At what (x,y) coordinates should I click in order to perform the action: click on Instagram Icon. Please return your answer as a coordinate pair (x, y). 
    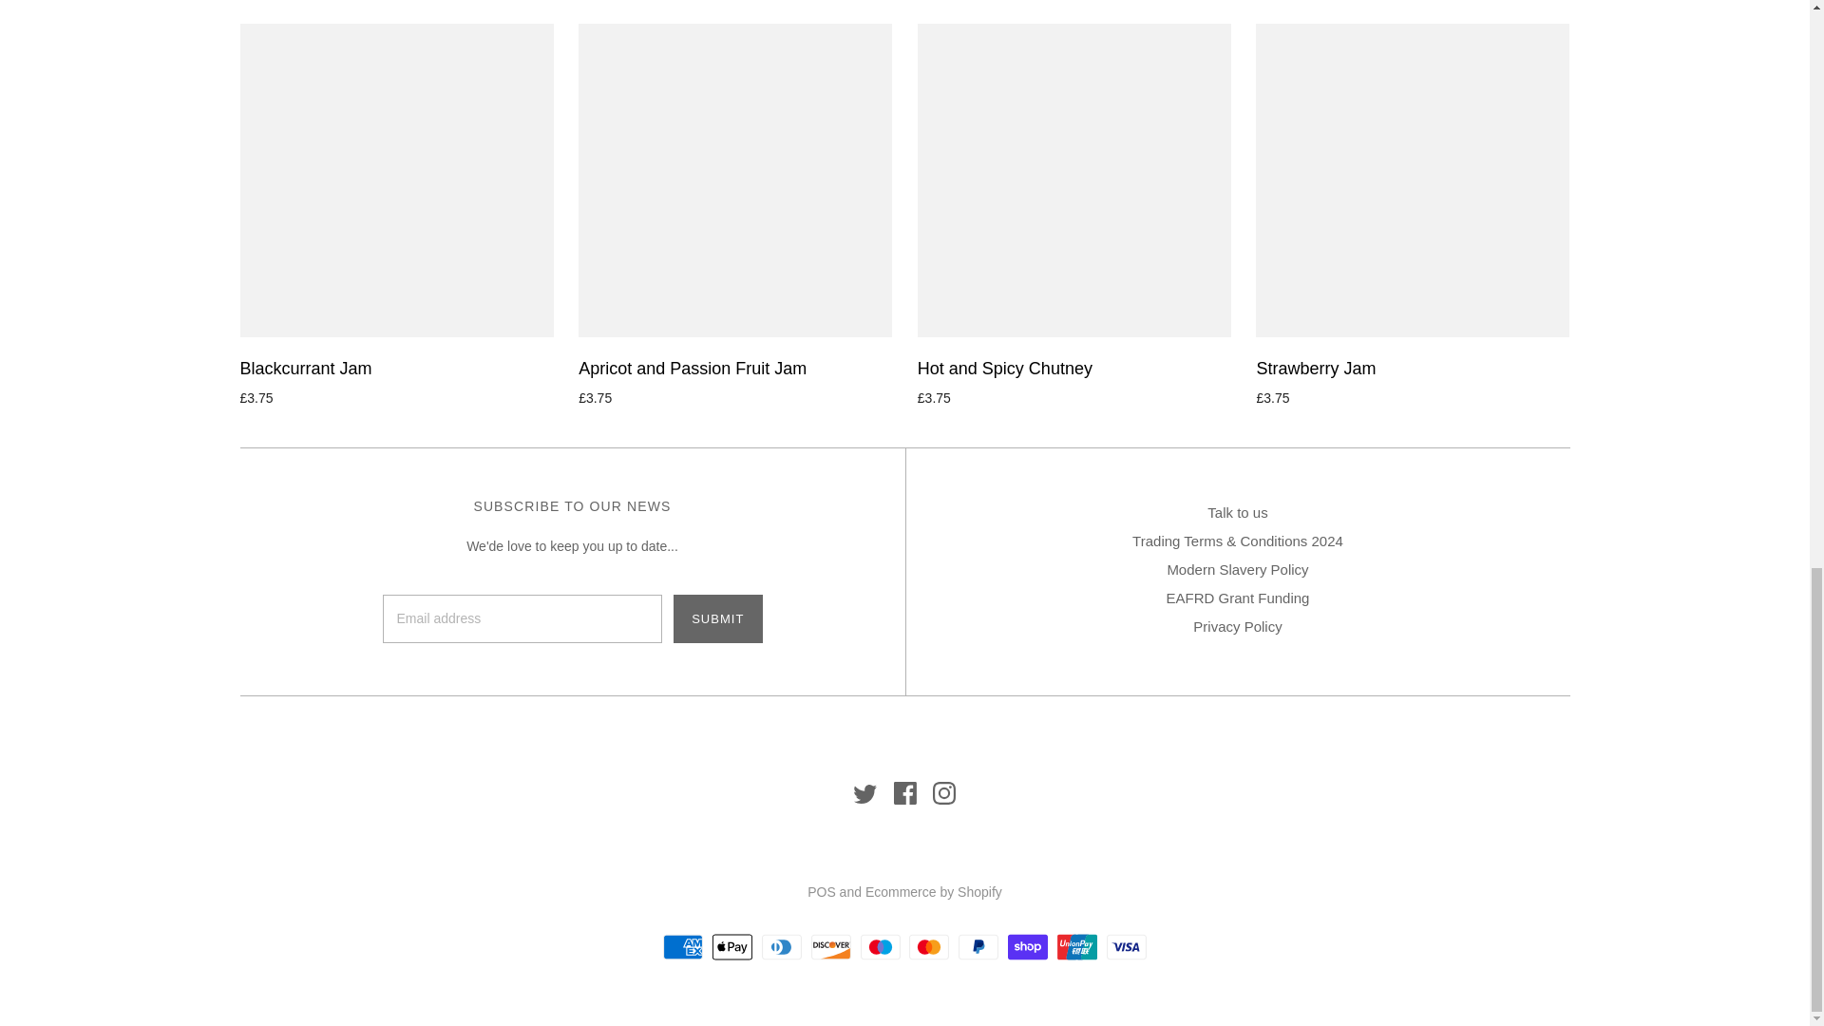
    Looking at the image, I should click on (944, 792).